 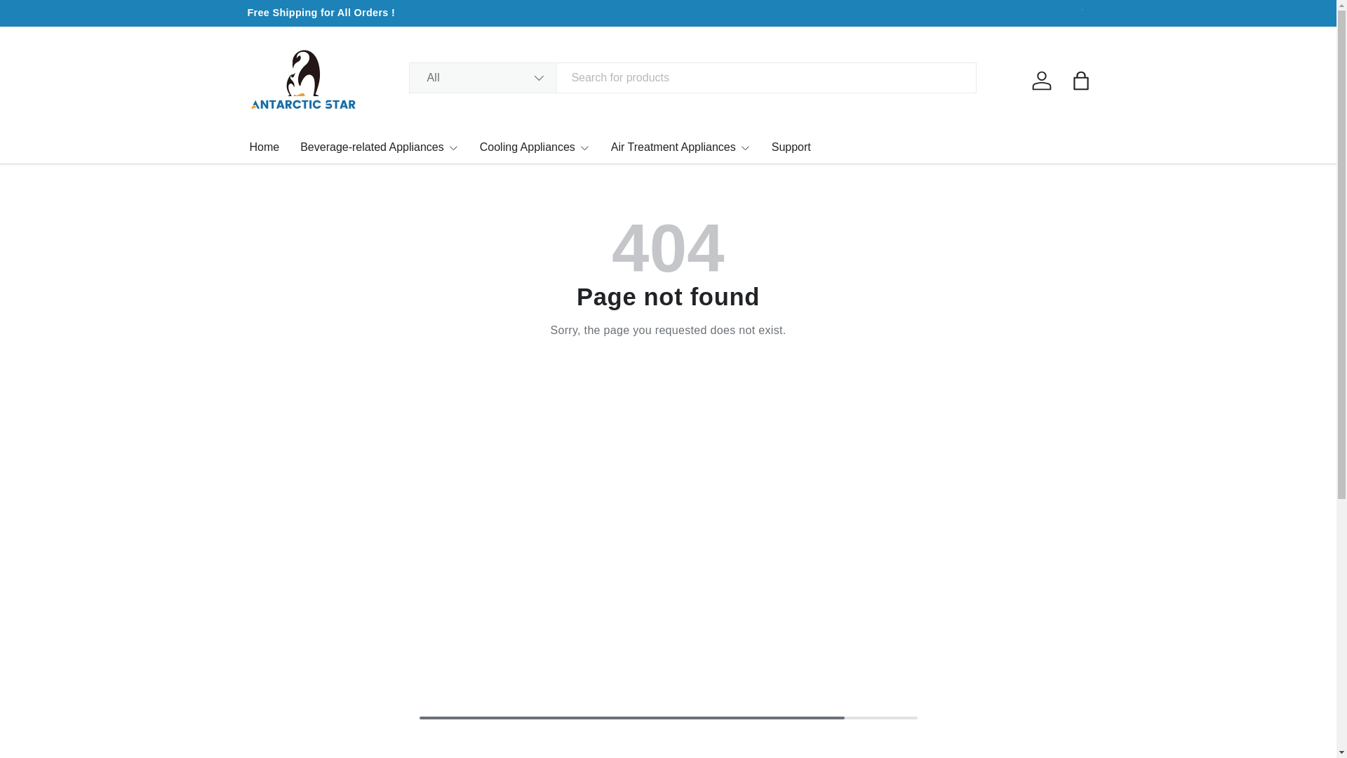 What do you see at coordinates (681, 147) in the screenshot?
I see `Air Treatment Appliances` at bounding box center [681, 147].